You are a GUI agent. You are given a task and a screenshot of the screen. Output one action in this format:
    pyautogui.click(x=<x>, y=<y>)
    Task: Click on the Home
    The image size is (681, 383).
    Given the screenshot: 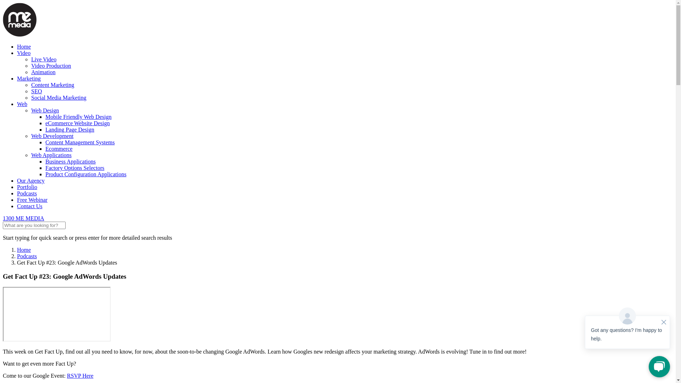 What is the action you would take?
    pyautogui.click(x=24, y=250)
    